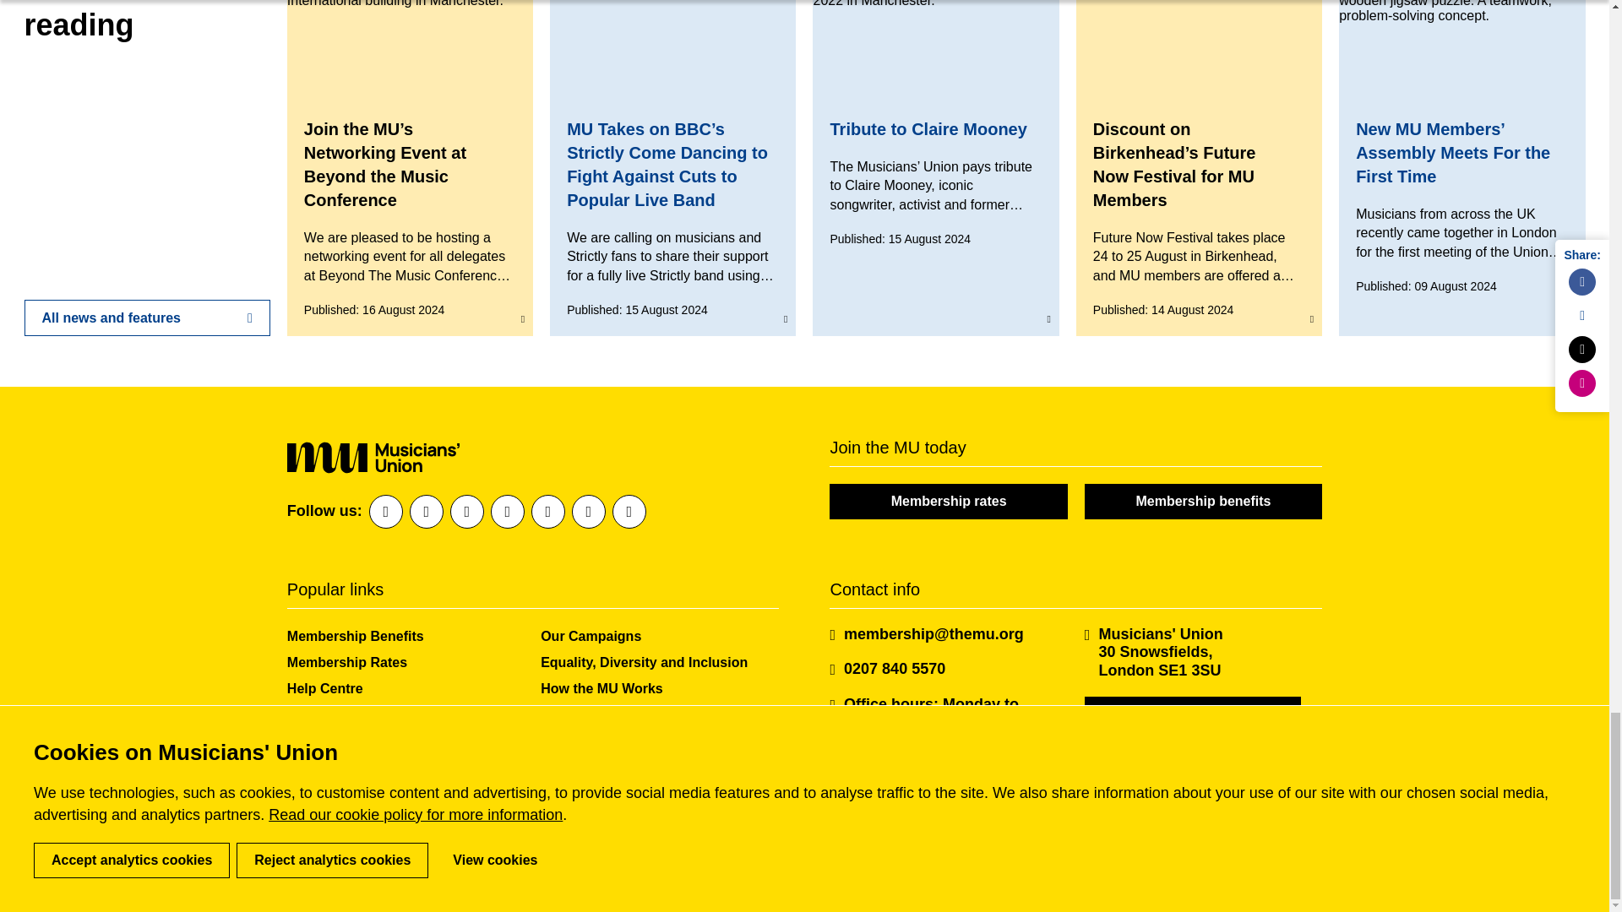 The height and width of the screenshot is (912, 1622). Describe the element at coordinates (588, 512) in the screenshot. I see `YouTube` at that location.